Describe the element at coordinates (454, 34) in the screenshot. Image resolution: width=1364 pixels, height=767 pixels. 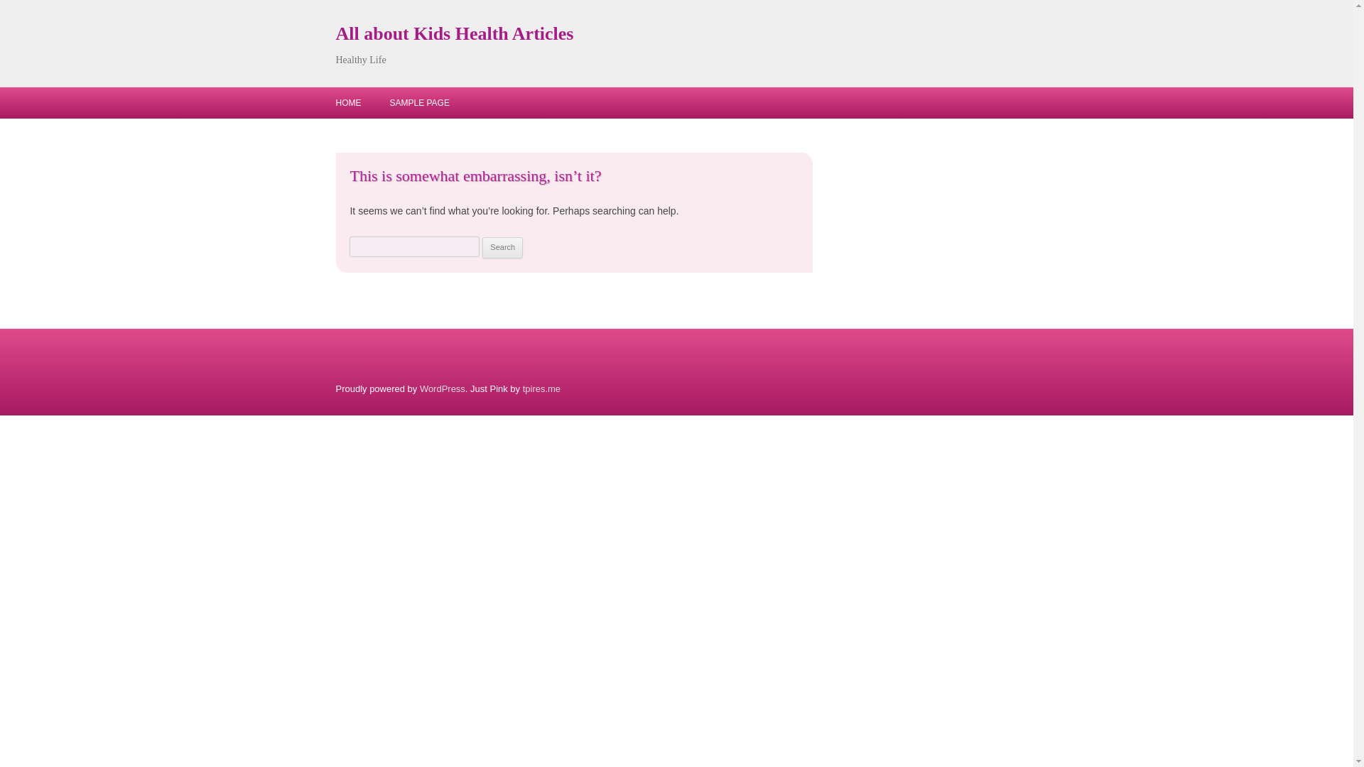
I see `All about Kids Health Articles` at that location.